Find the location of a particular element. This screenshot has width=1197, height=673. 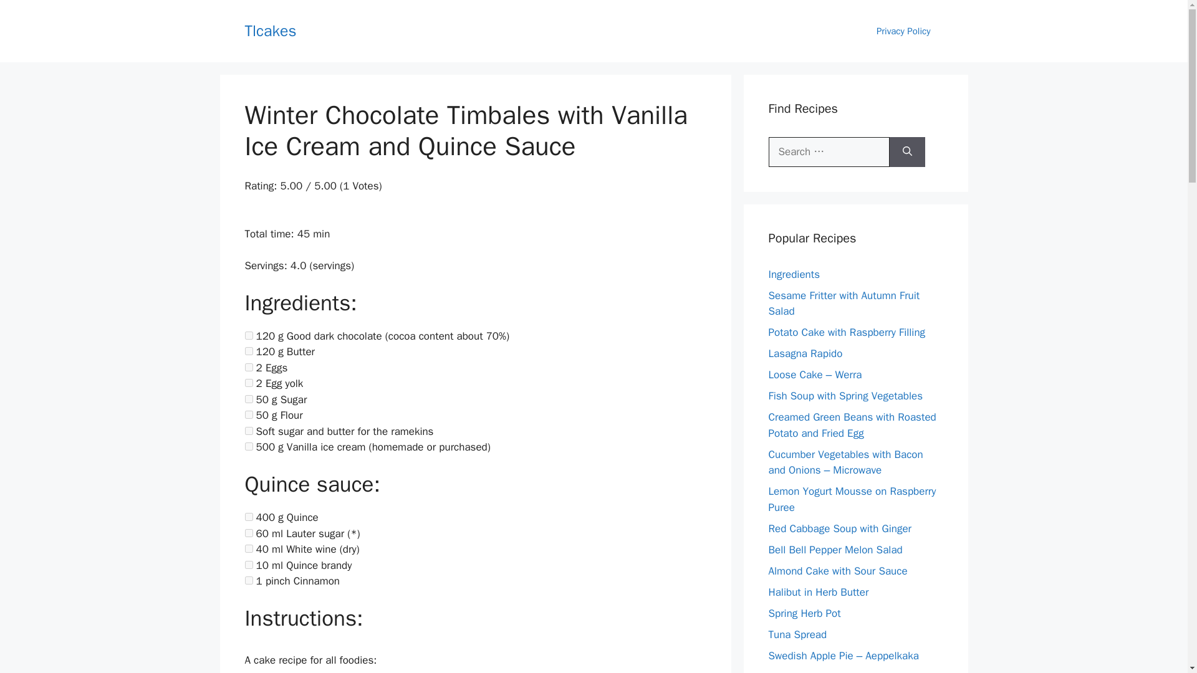

Creamed Green Beans with Roasted Potato and Fried Egg is located at coordinates (852, 425).